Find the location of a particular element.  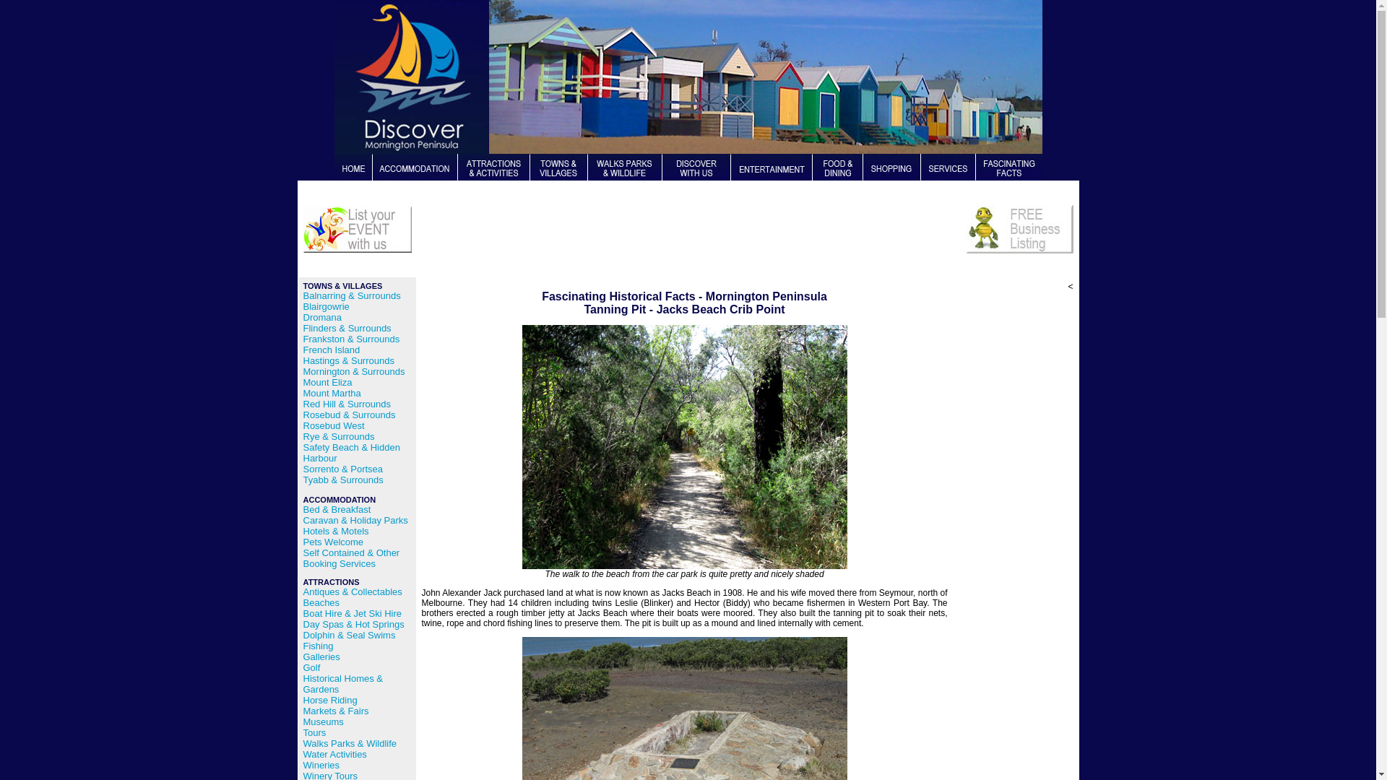

Day Spas & Hot Springs is located at coordinates (354, 624).